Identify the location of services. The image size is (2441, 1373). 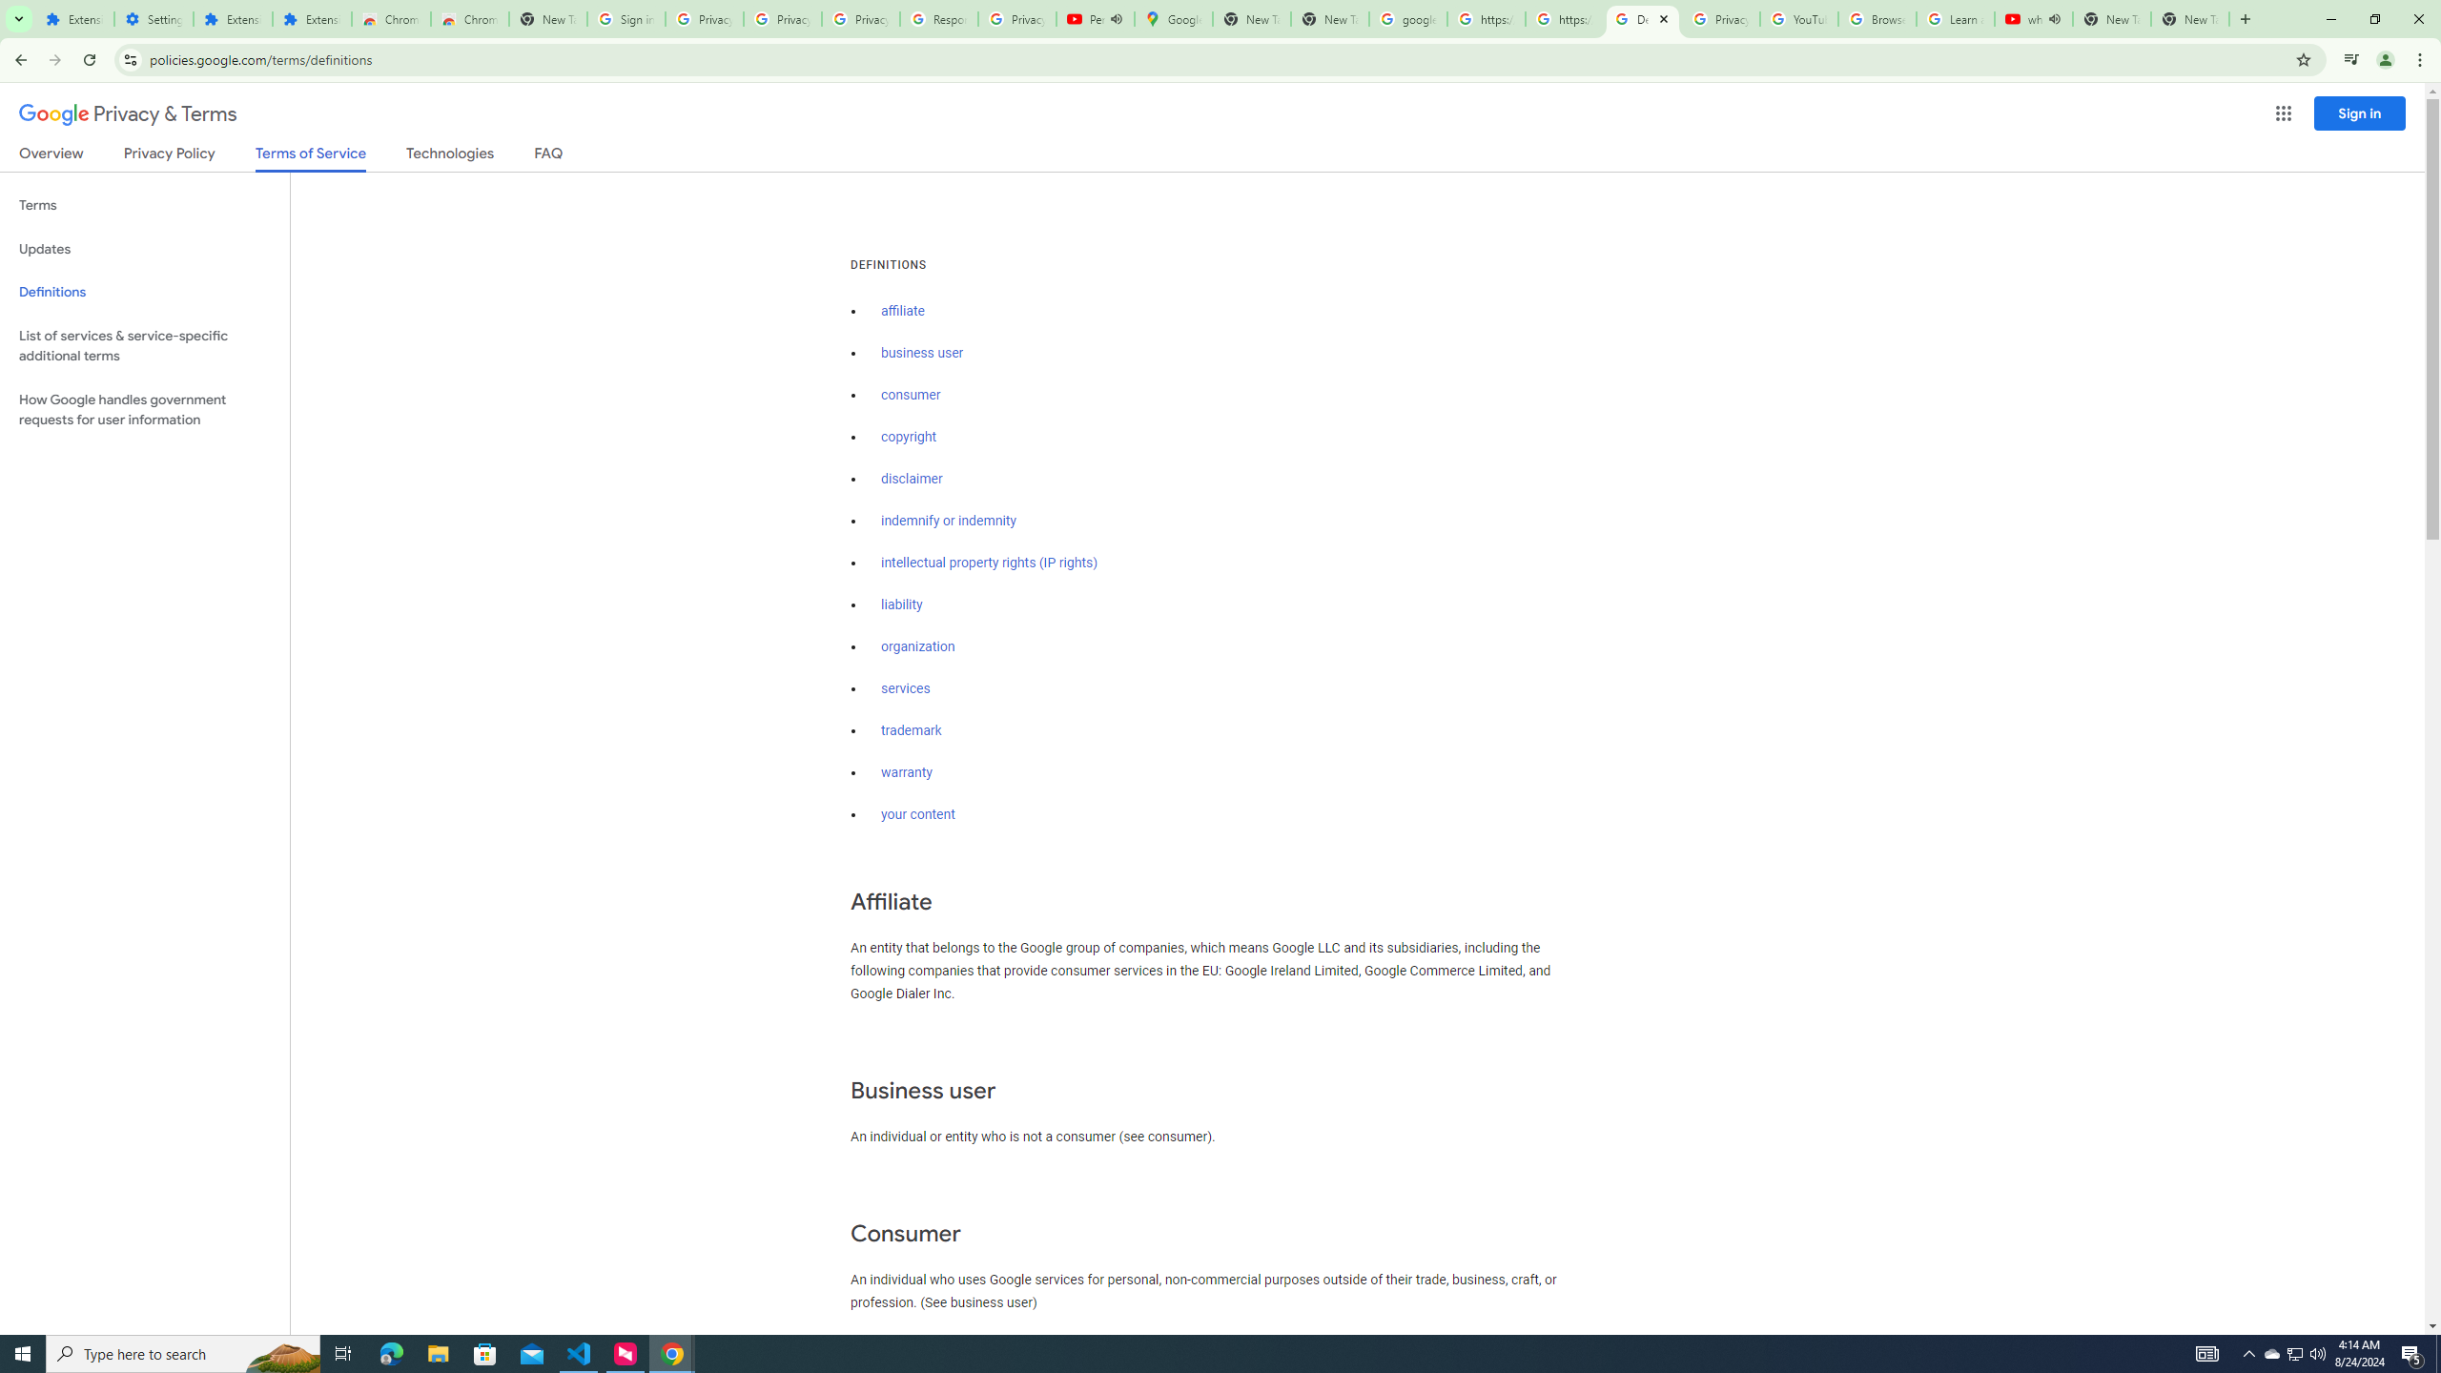
(906, 688).